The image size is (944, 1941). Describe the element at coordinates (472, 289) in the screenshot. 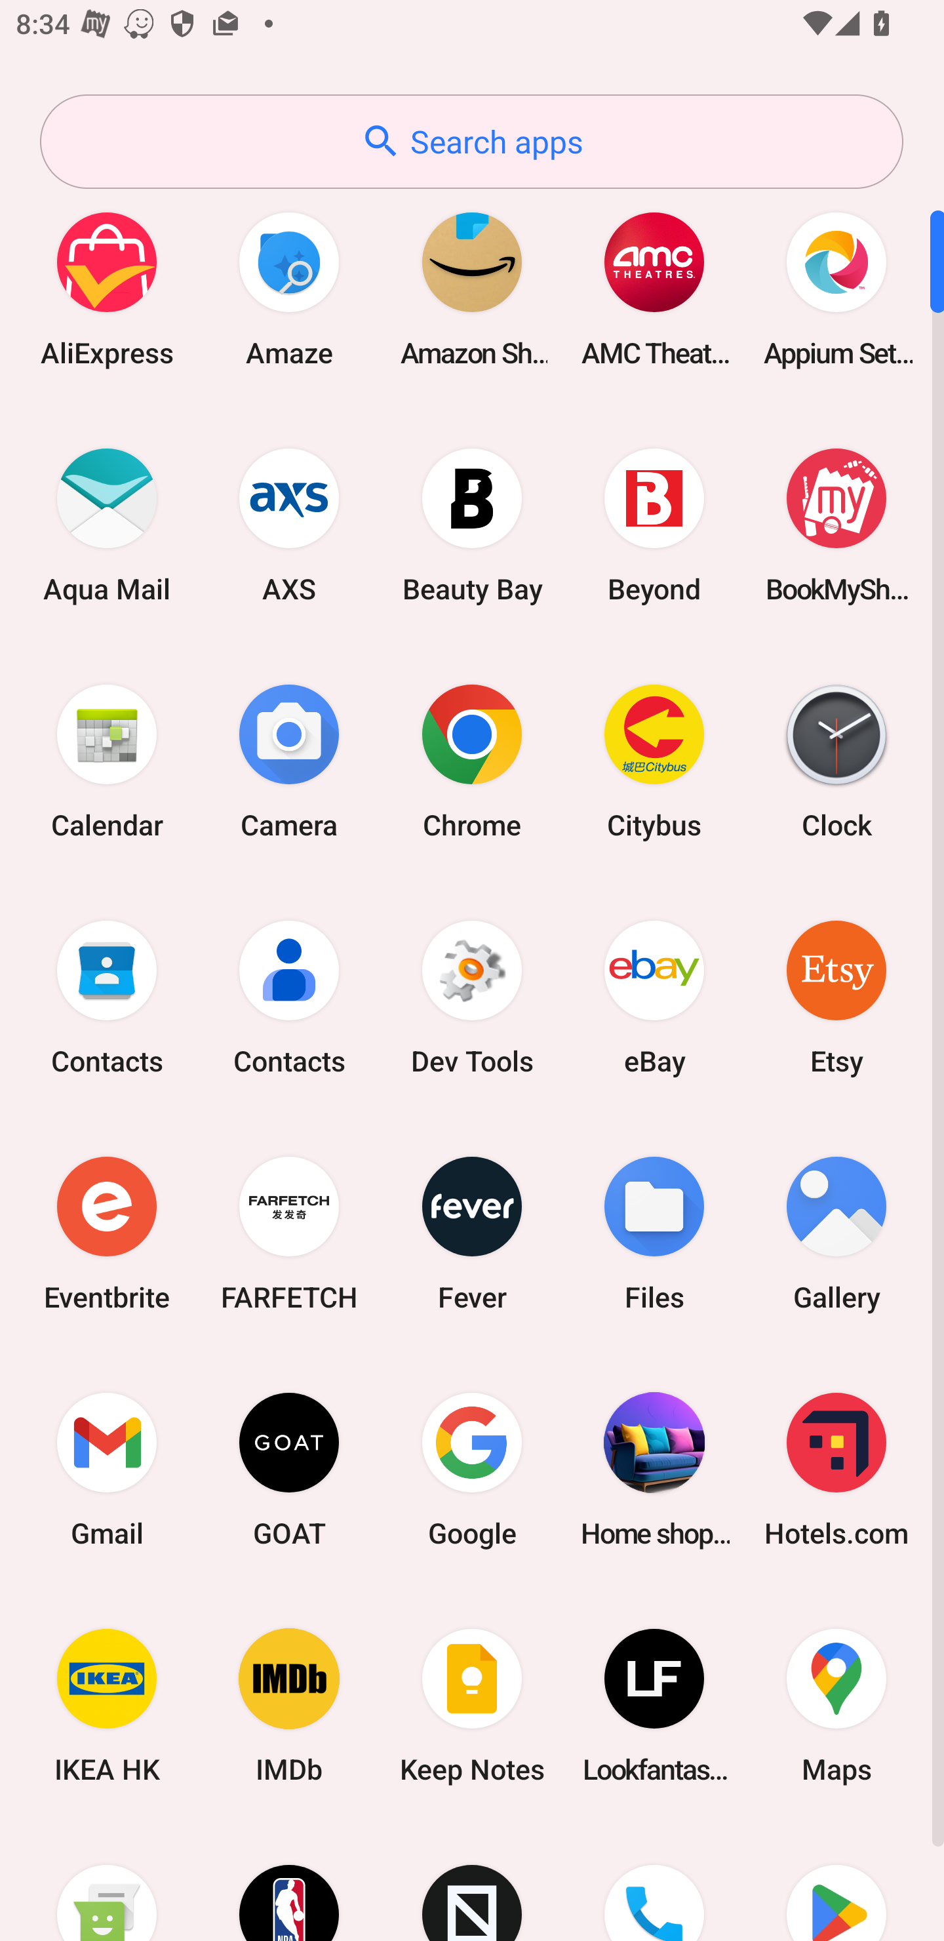

I see `Amazon Shopping` at that location.